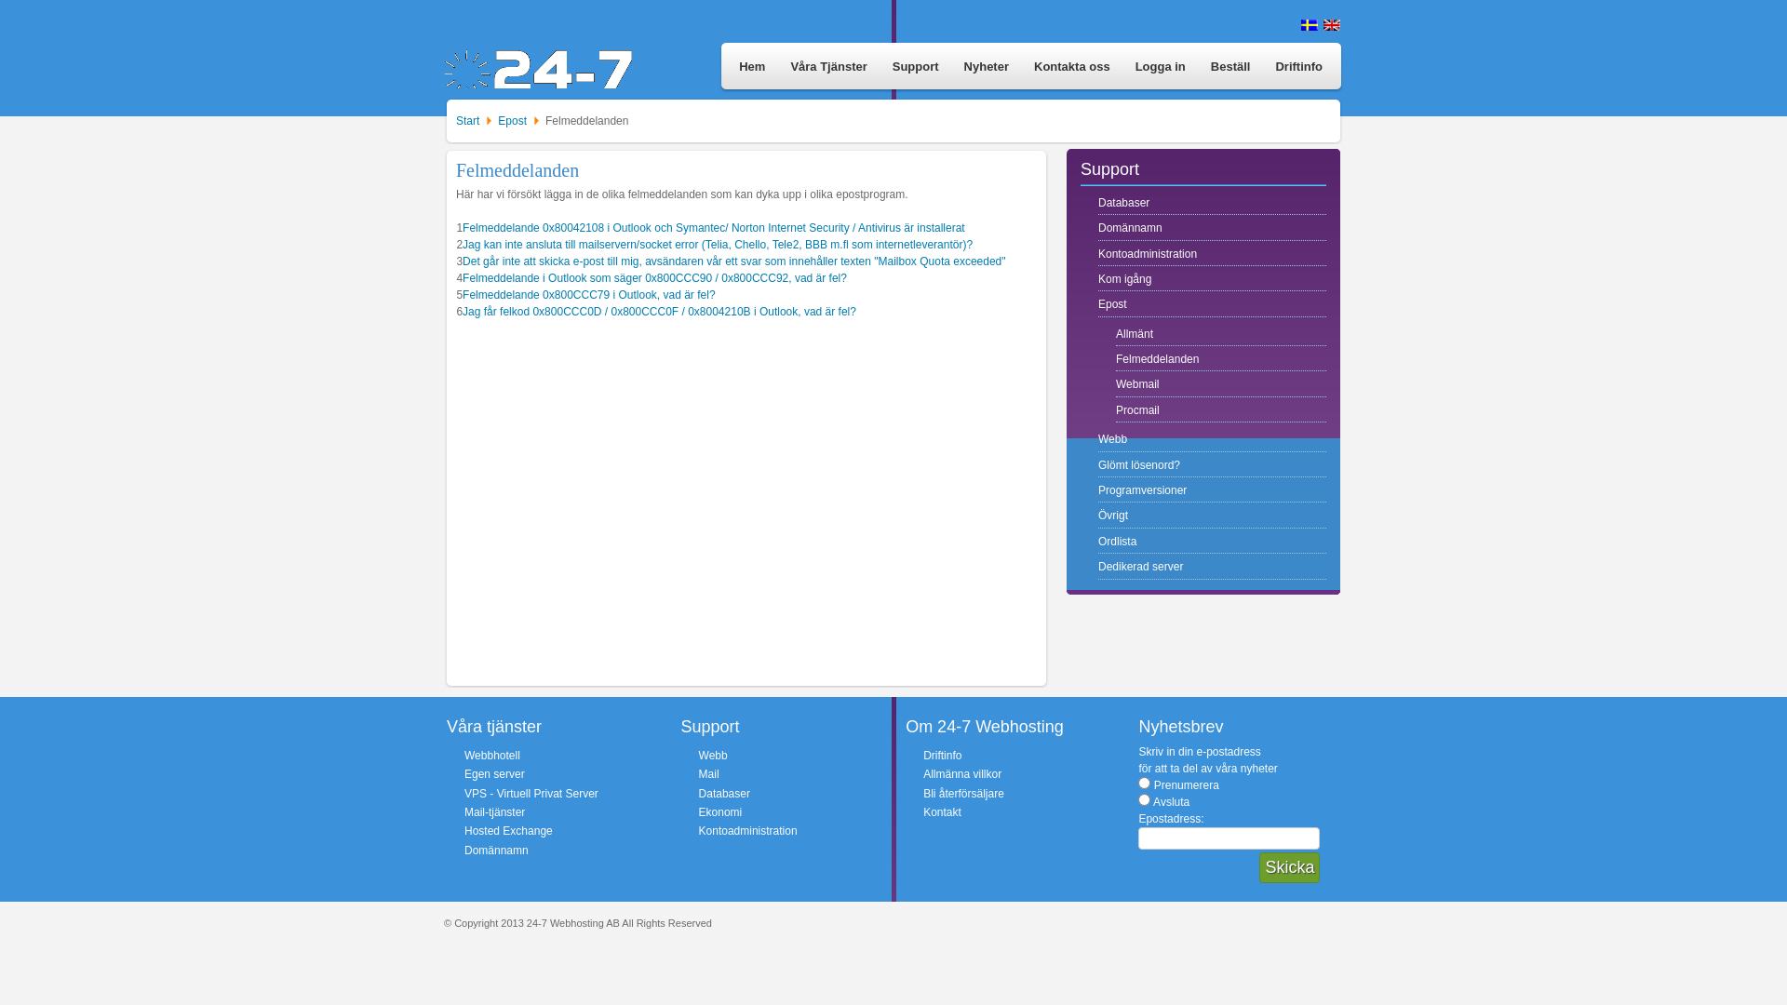 The image size is (1787, 1005). Describe the element at coordinates (1212, 568) in the screenshot. I see `Dedikerad server` at that location.